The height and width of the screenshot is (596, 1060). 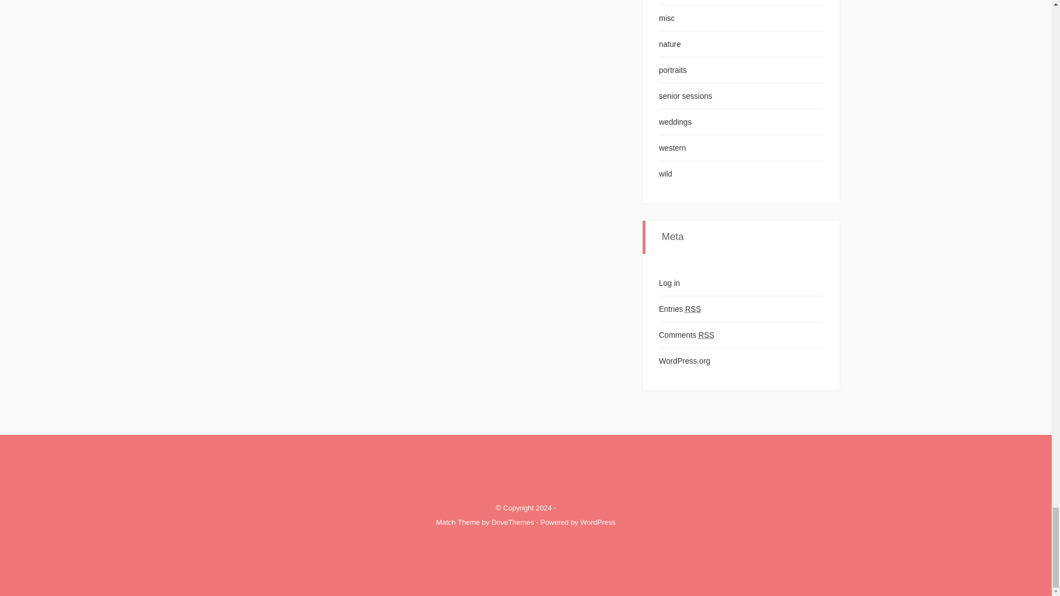 What do you see at coordinates (707, 335) in the screenshot?
I see `Really Simple Syndication` at bounding box center [707, 335].